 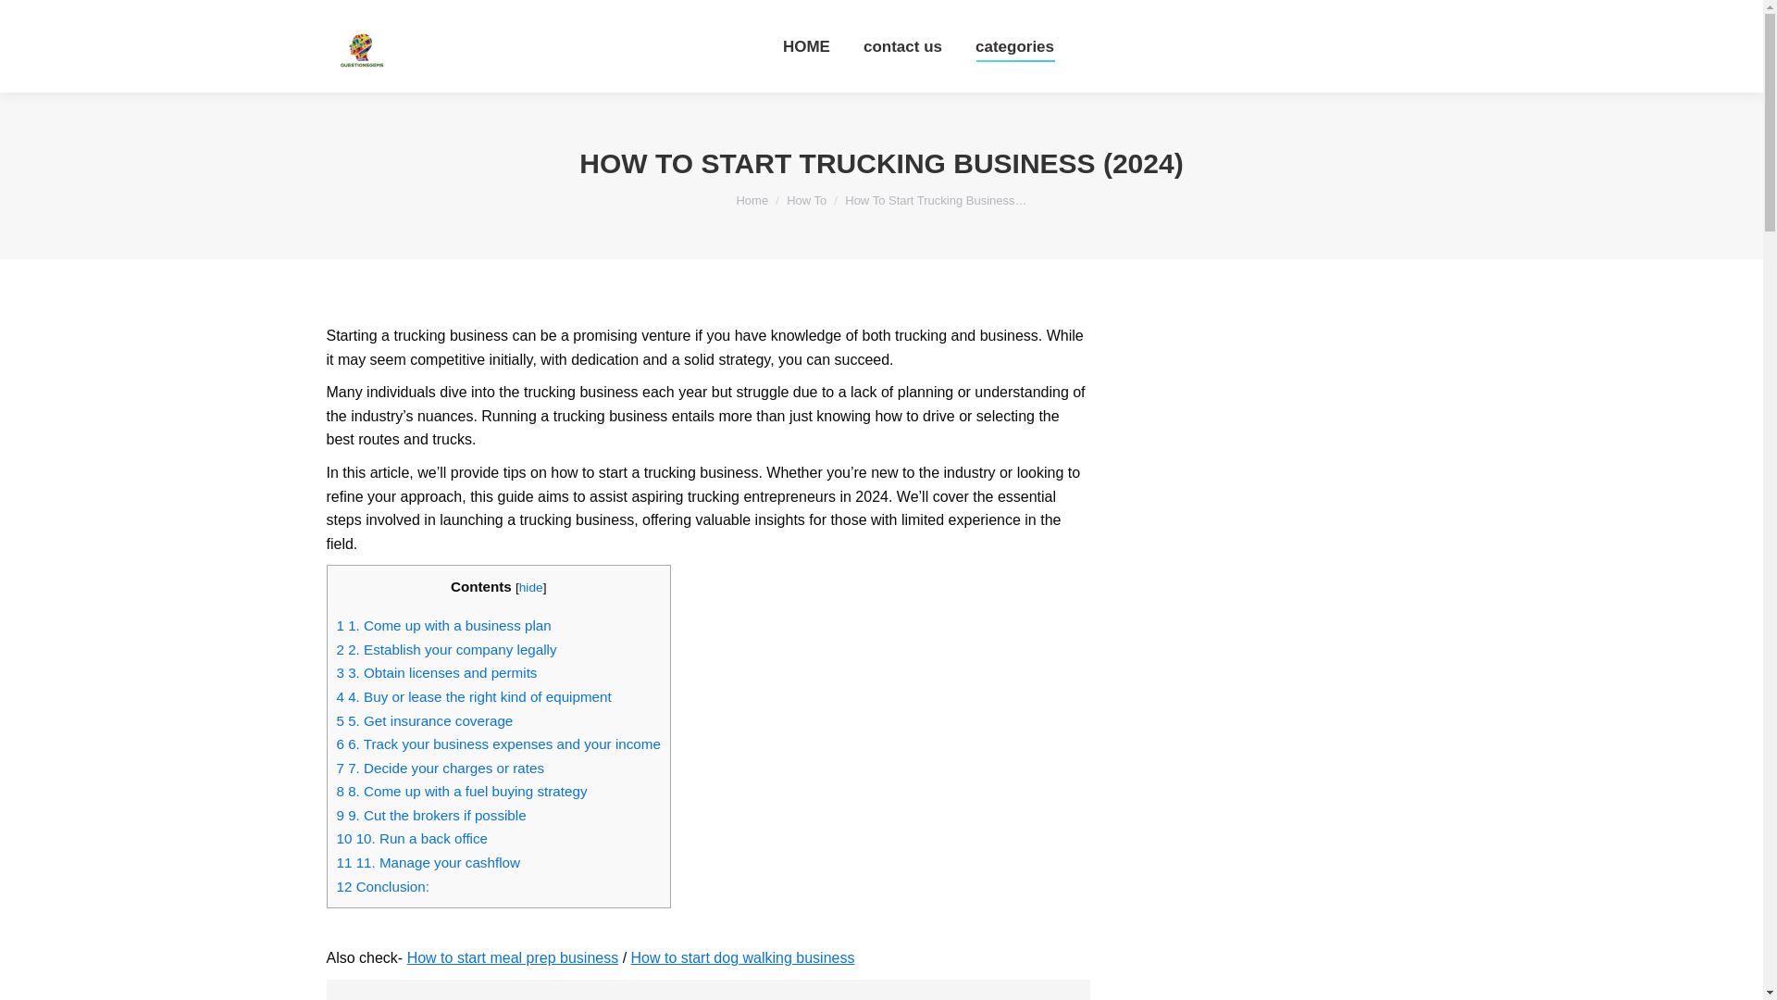 I want to click on How To, so click(x=806, y=200).